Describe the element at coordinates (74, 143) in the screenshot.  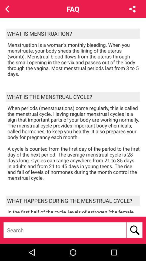
I see `choose the app above the what happens during icon` at that location.